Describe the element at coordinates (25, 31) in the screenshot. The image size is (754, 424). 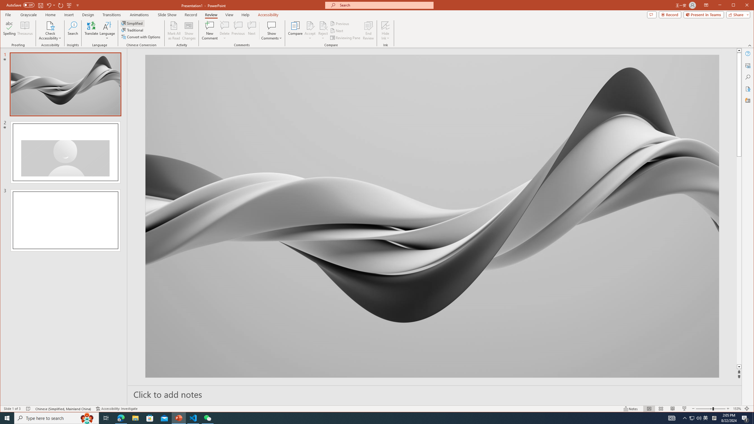
I see `Thesaurus...` at that location.